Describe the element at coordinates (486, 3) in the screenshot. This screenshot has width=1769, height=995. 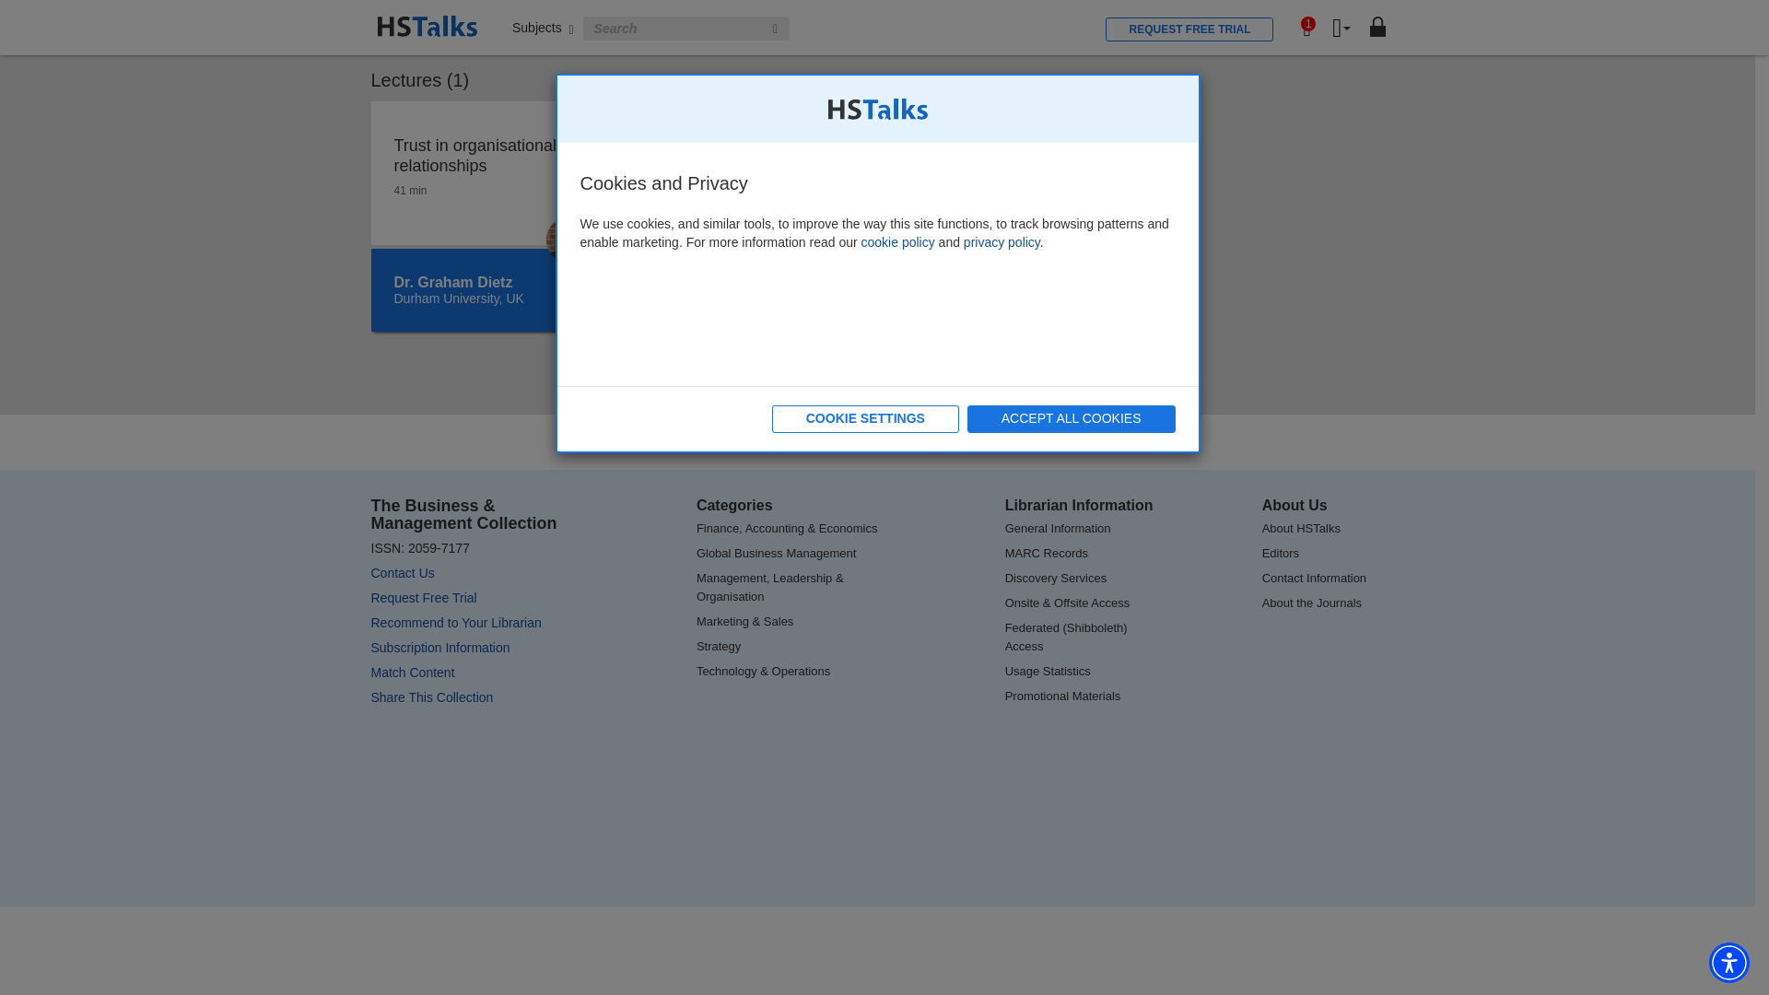
I see `read more` at that location.